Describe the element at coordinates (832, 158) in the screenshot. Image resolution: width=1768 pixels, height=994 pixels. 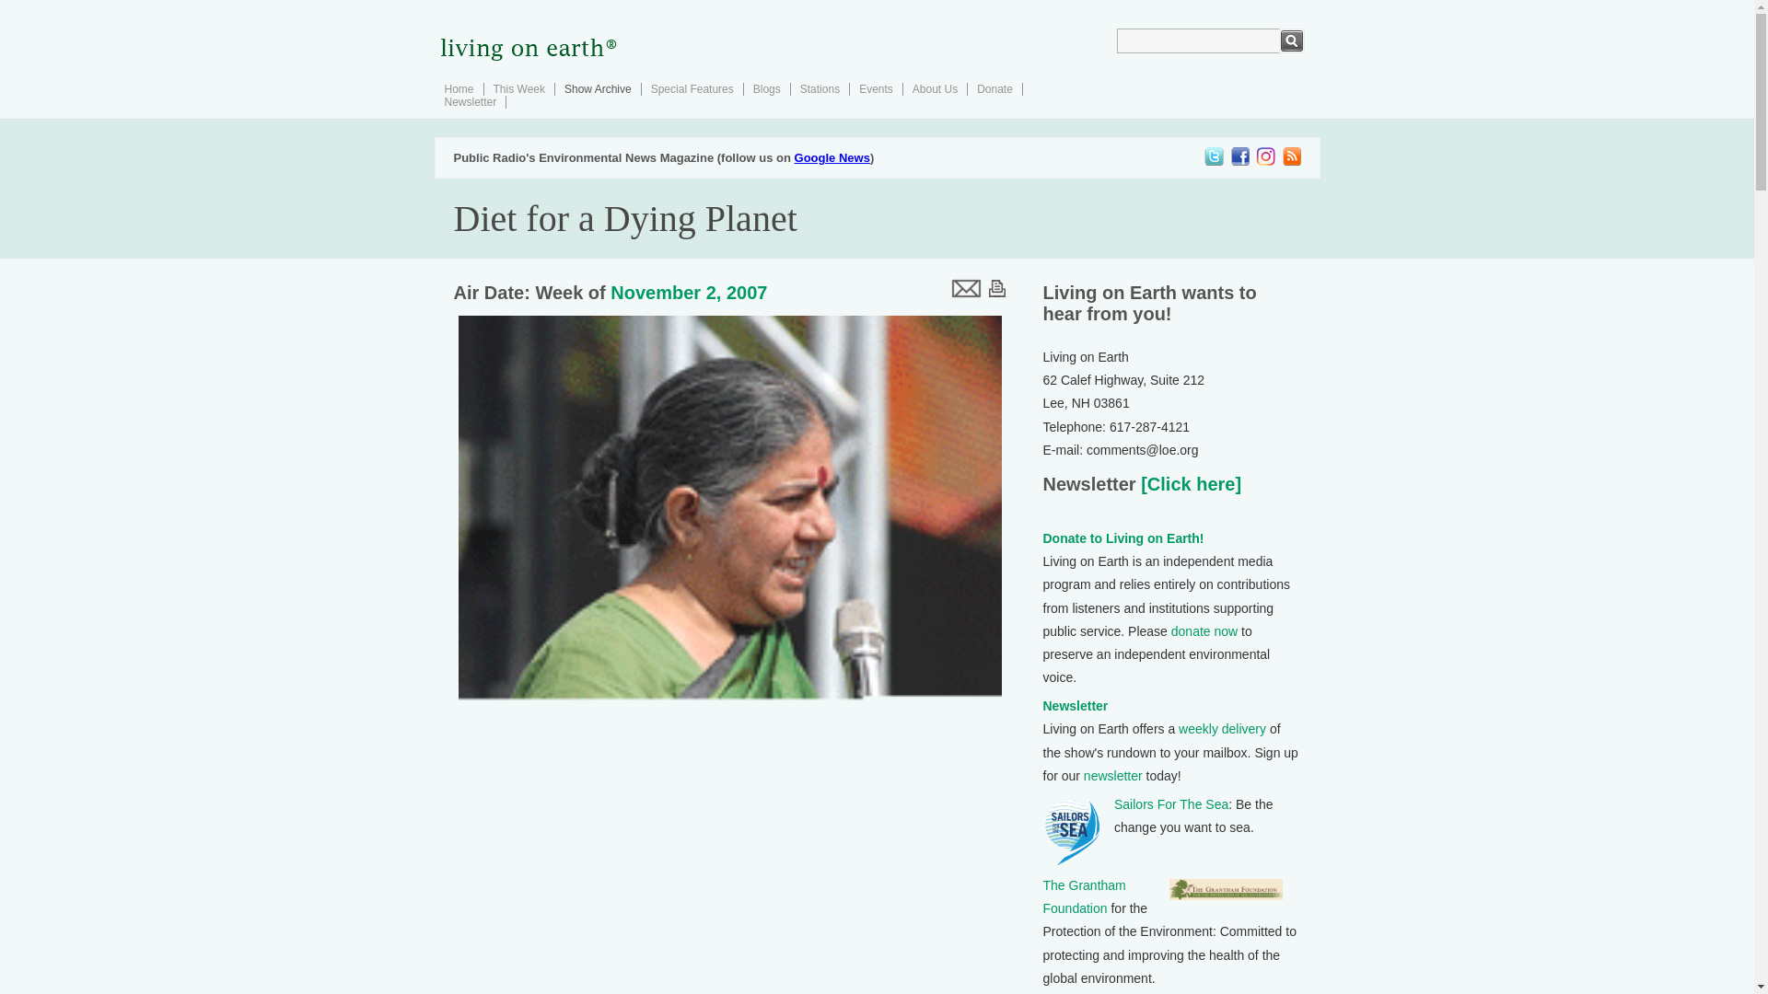
I see `Google News` at that location.